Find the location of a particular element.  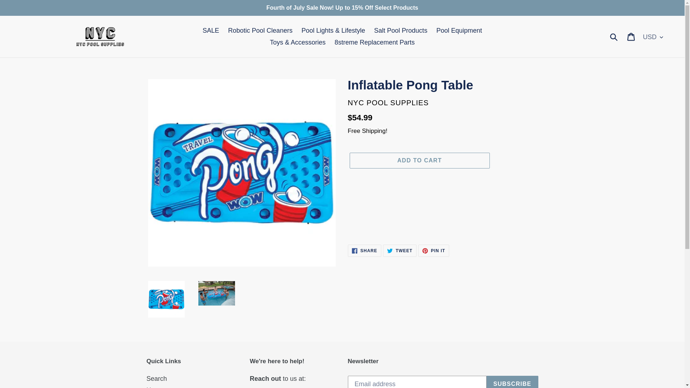

Robotic Pool Cleaners is located at coordinates (459, 31).